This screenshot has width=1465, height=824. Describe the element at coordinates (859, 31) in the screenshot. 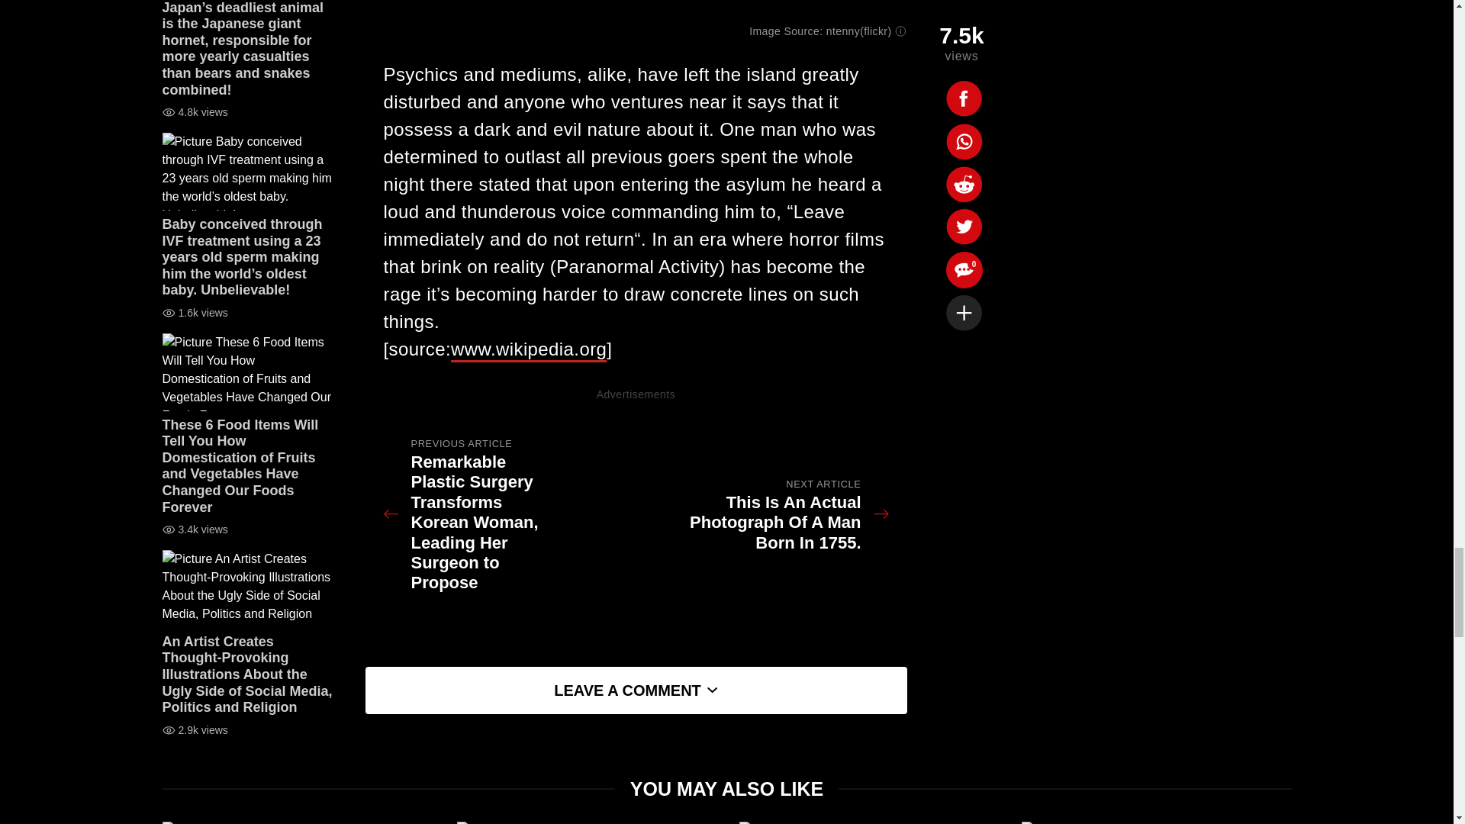

I see `image source` at that location.